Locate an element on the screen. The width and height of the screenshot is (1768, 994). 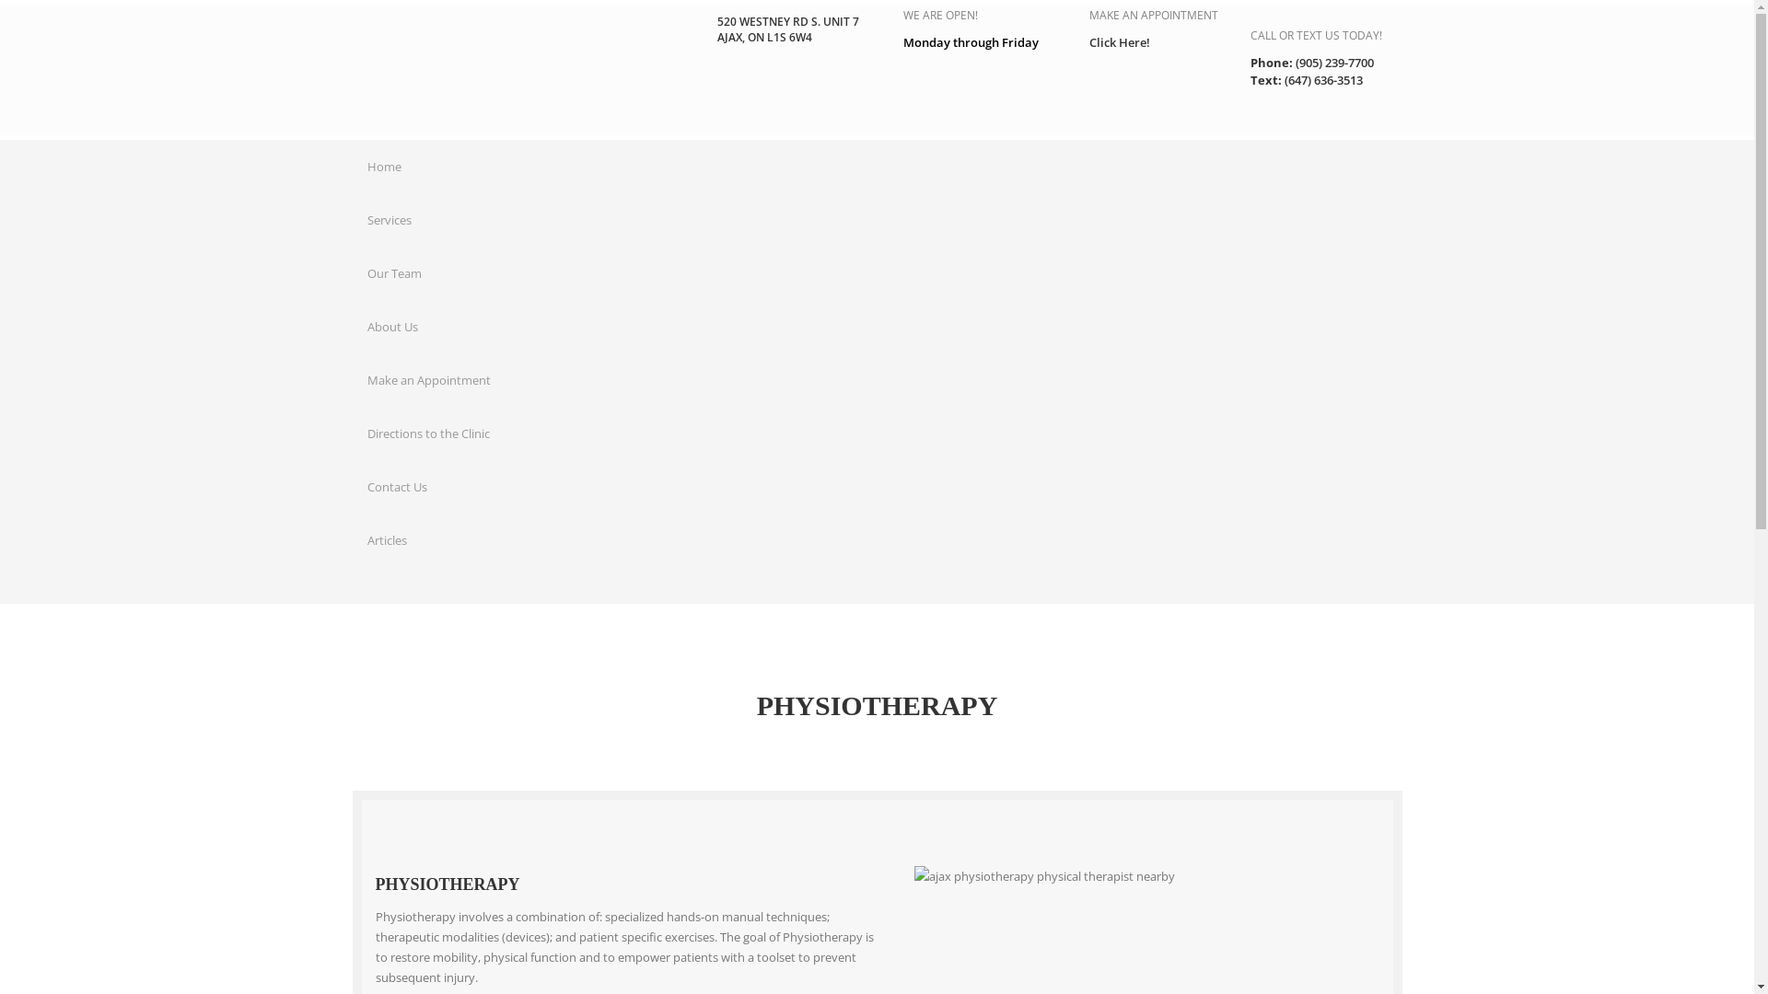
MAKE AN APPOINTMENT is located at coordinates (1153, 15).